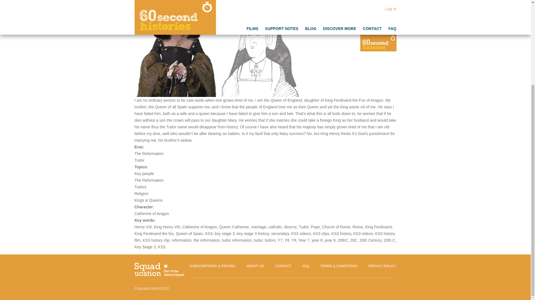  I want to click on Click to watch, so click(223, 93).